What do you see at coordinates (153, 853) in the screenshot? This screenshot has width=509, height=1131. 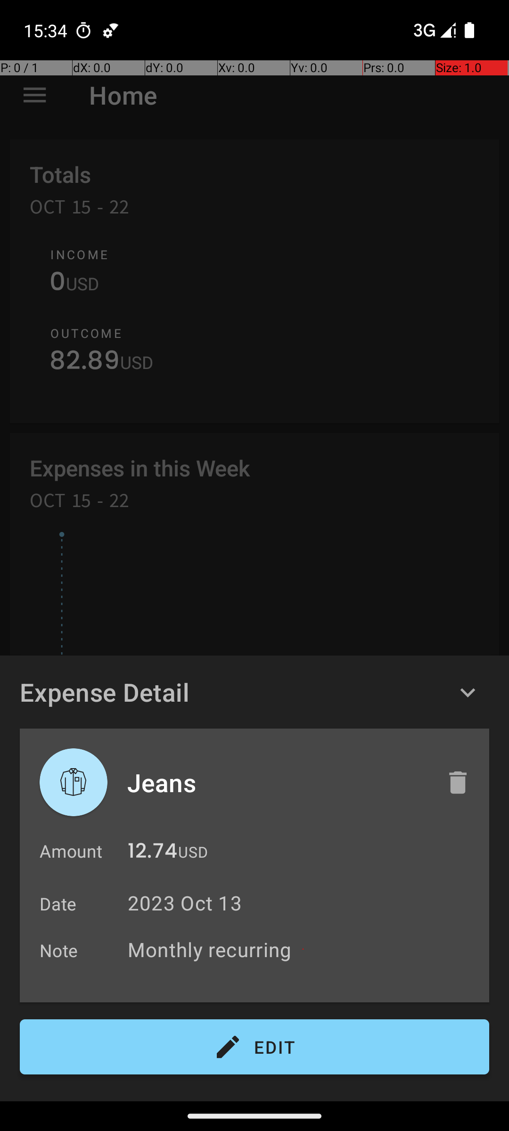 I see `12.74` at bounding box center [153, 853].